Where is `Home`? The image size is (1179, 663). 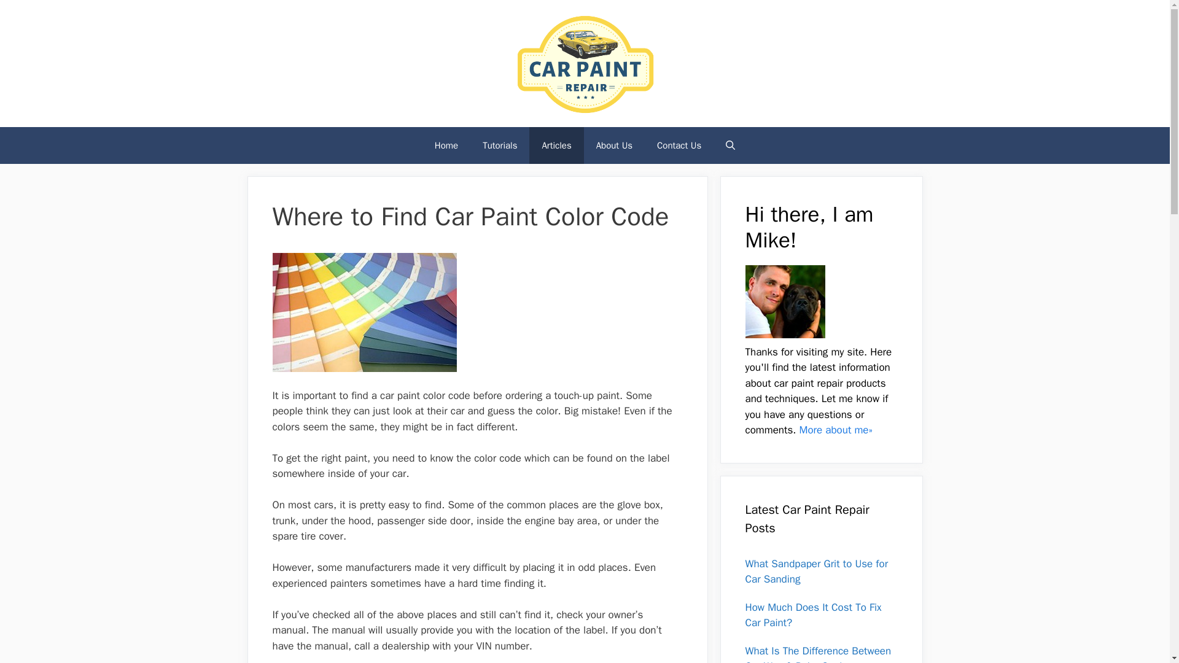
Home is located at coordinates (446, 145).